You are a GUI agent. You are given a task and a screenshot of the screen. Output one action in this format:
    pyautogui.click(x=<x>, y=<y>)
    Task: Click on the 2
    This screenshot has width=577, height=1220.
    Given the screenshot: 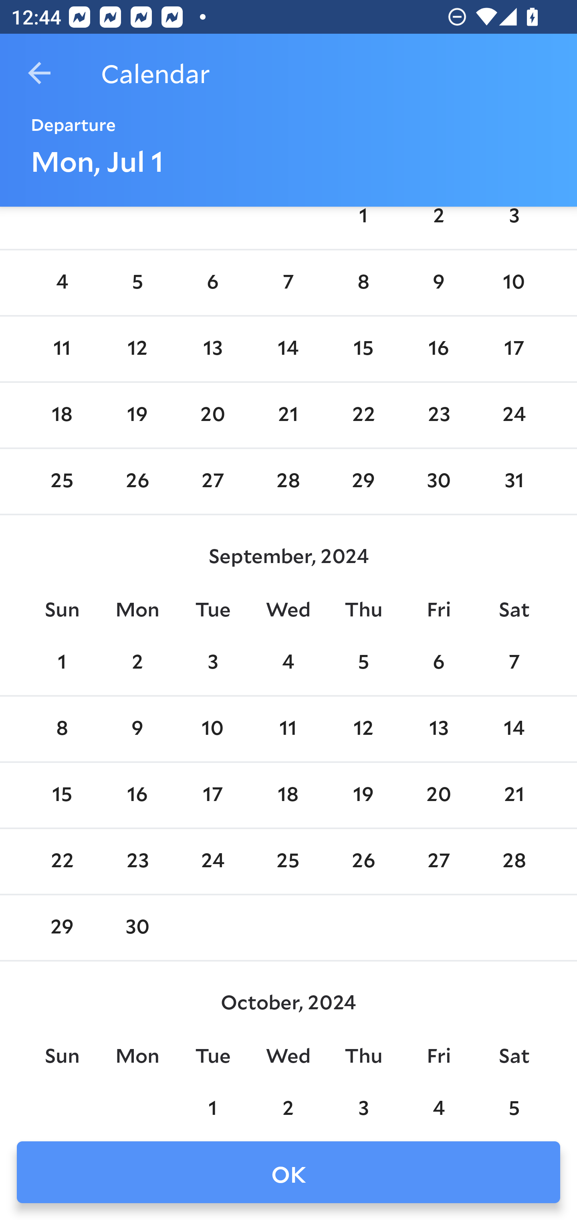 What is the action you would take?
    pyautogui.click(x=438, y=226)
    